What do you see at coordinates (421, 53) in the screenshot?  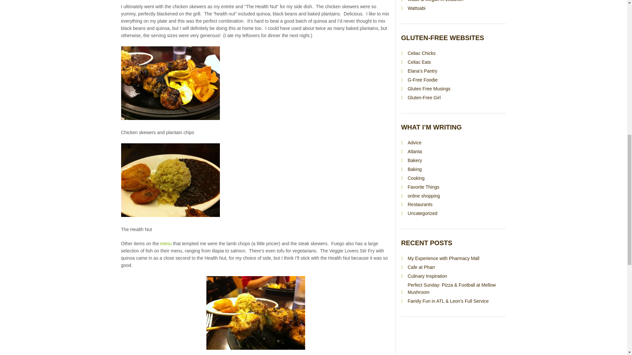 I see `Celiac Chicks` at bounding box center [421, 53].